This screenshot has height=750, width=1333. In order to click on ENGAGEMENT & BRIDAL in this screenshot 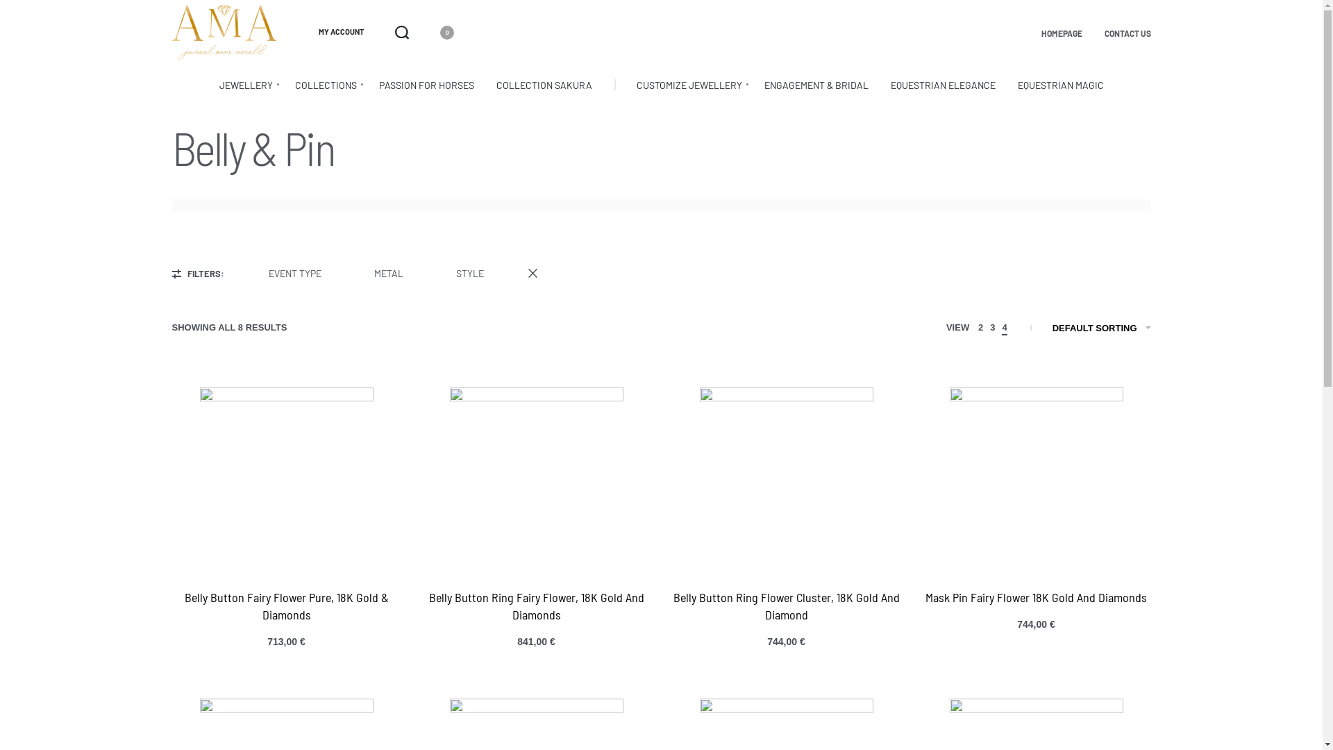, I will do `click(816, 85)`.